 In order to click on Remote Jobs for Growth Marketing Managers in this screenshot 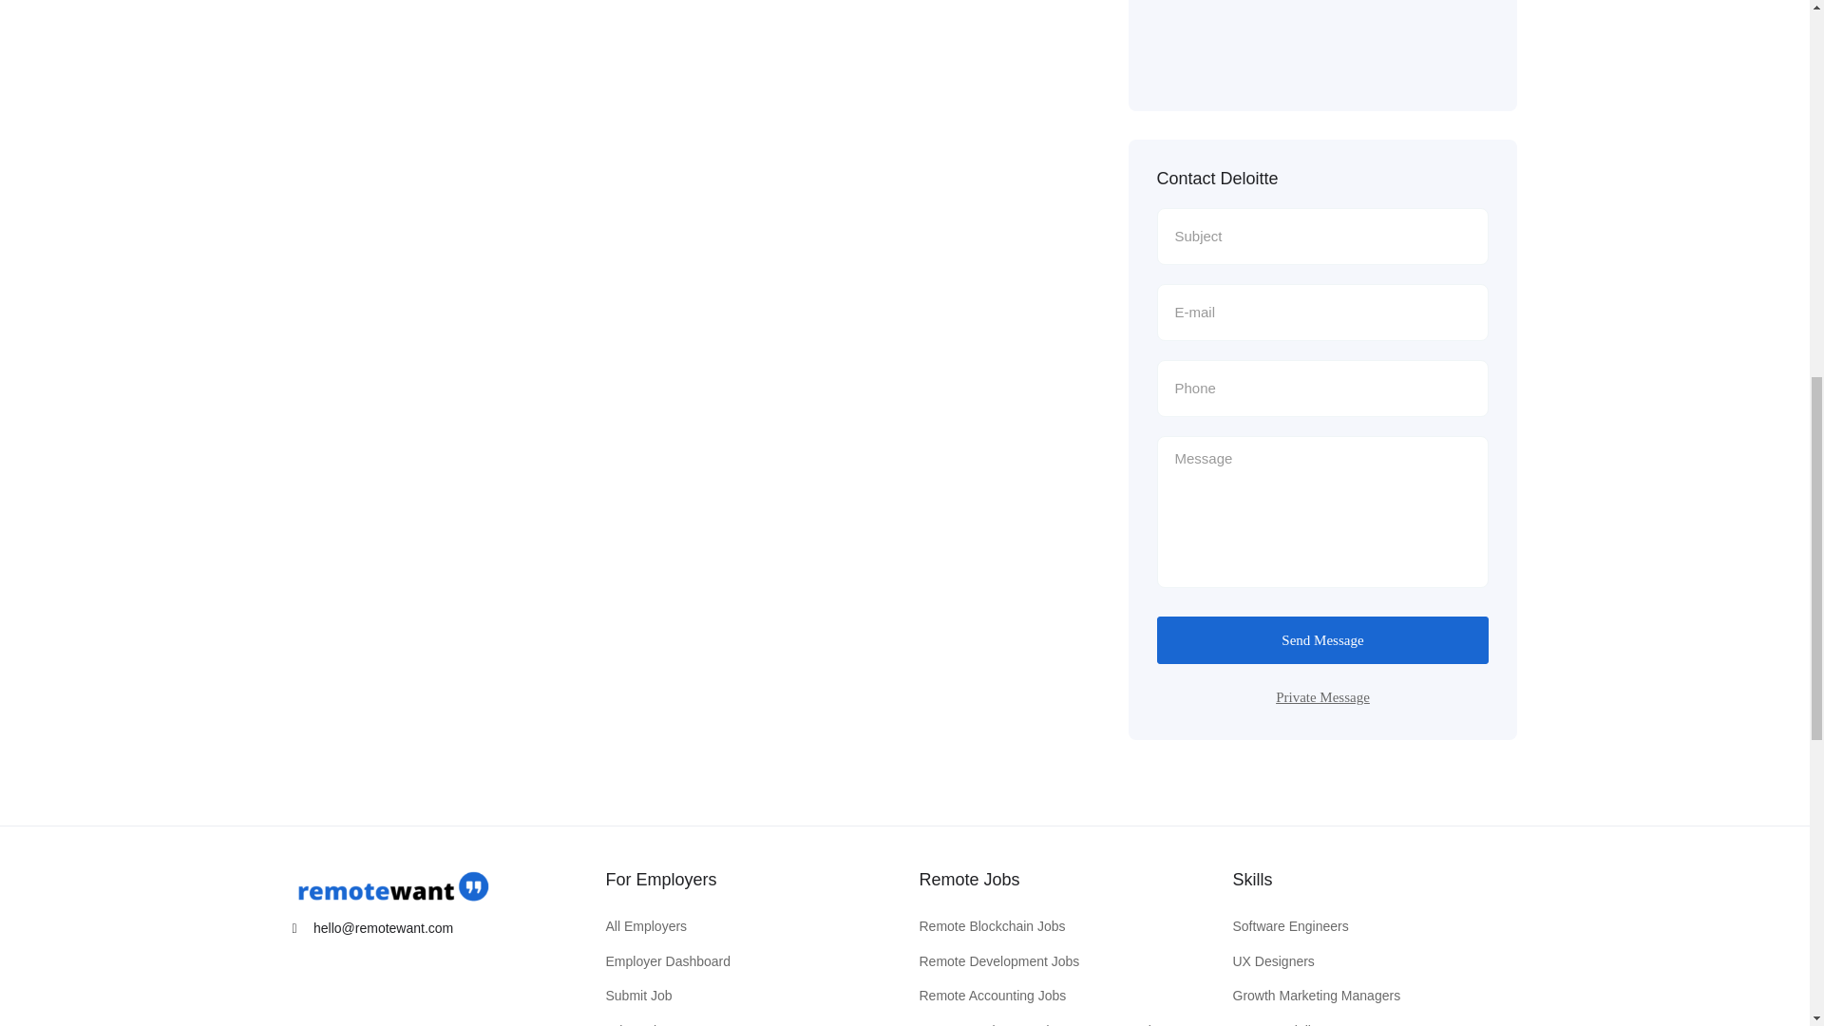, I will do `click(1317, 996)`.